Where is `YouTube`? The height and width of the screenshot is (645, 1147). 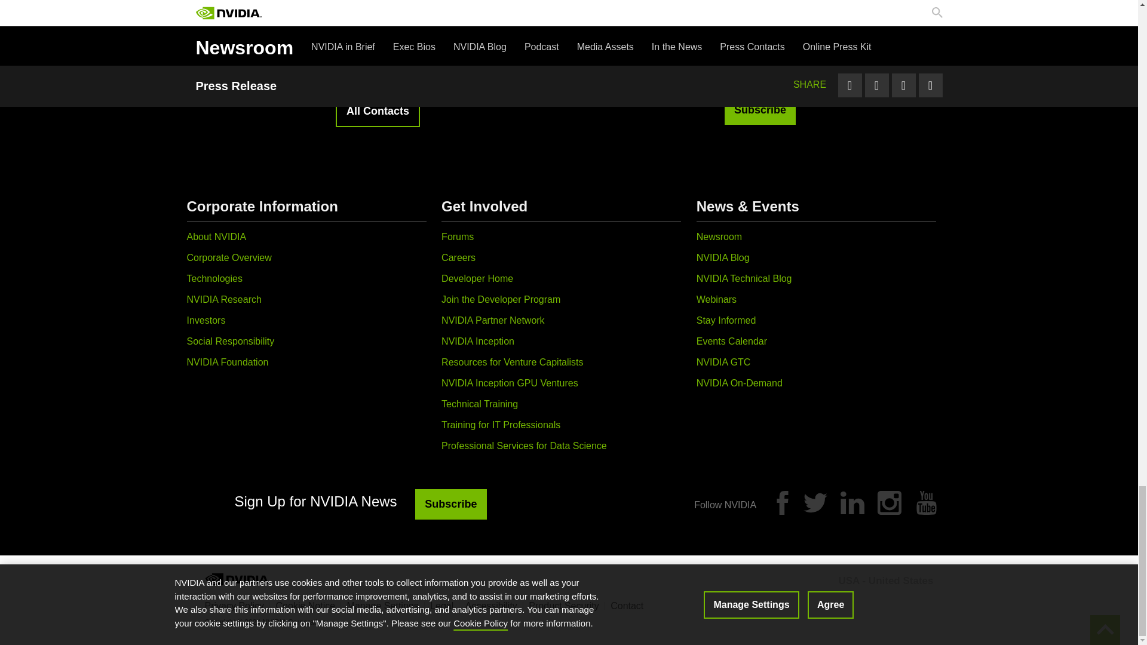 YouTube is located at coordinates (926, 502).